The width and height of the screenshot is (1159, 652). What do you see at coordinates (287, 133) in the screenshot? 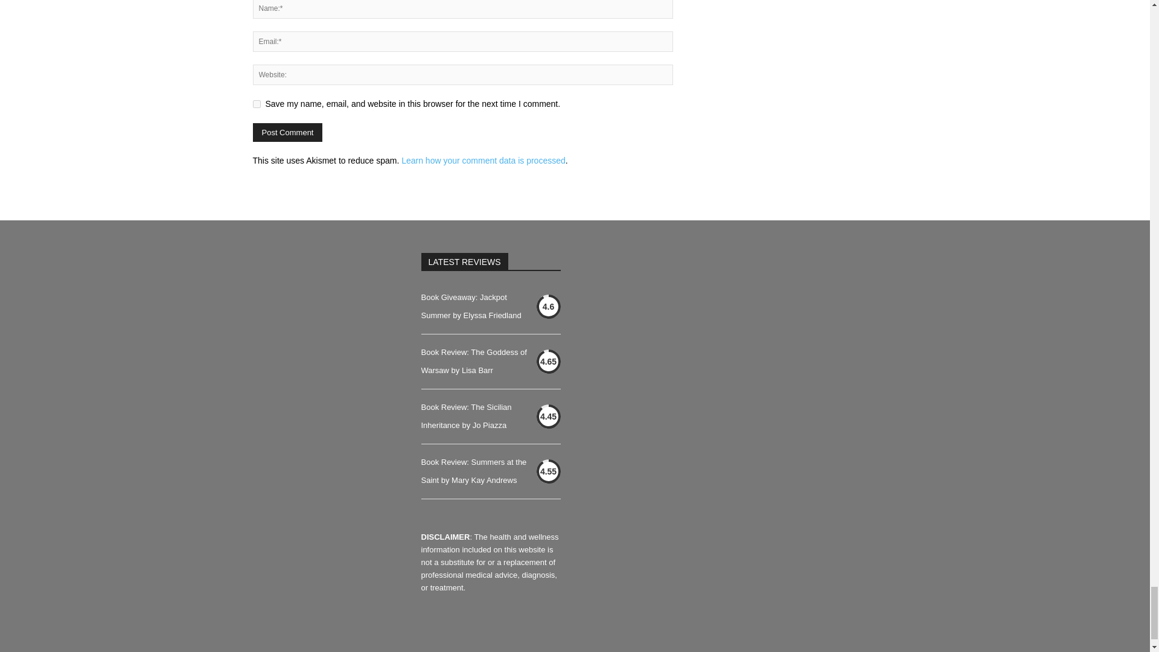
I see `Post Comment` at bounding box center [287, 133].